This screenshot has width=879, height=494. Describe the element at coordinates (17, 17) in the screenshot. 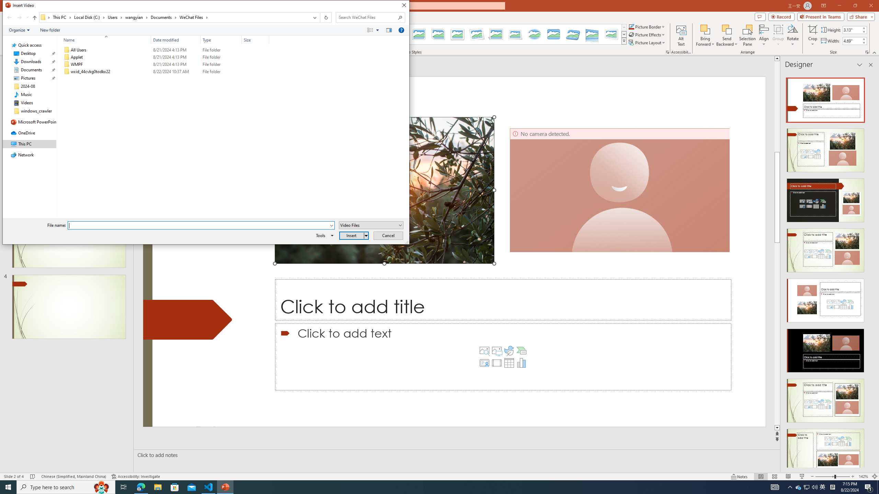

I see `Navigation buttons` at that location.